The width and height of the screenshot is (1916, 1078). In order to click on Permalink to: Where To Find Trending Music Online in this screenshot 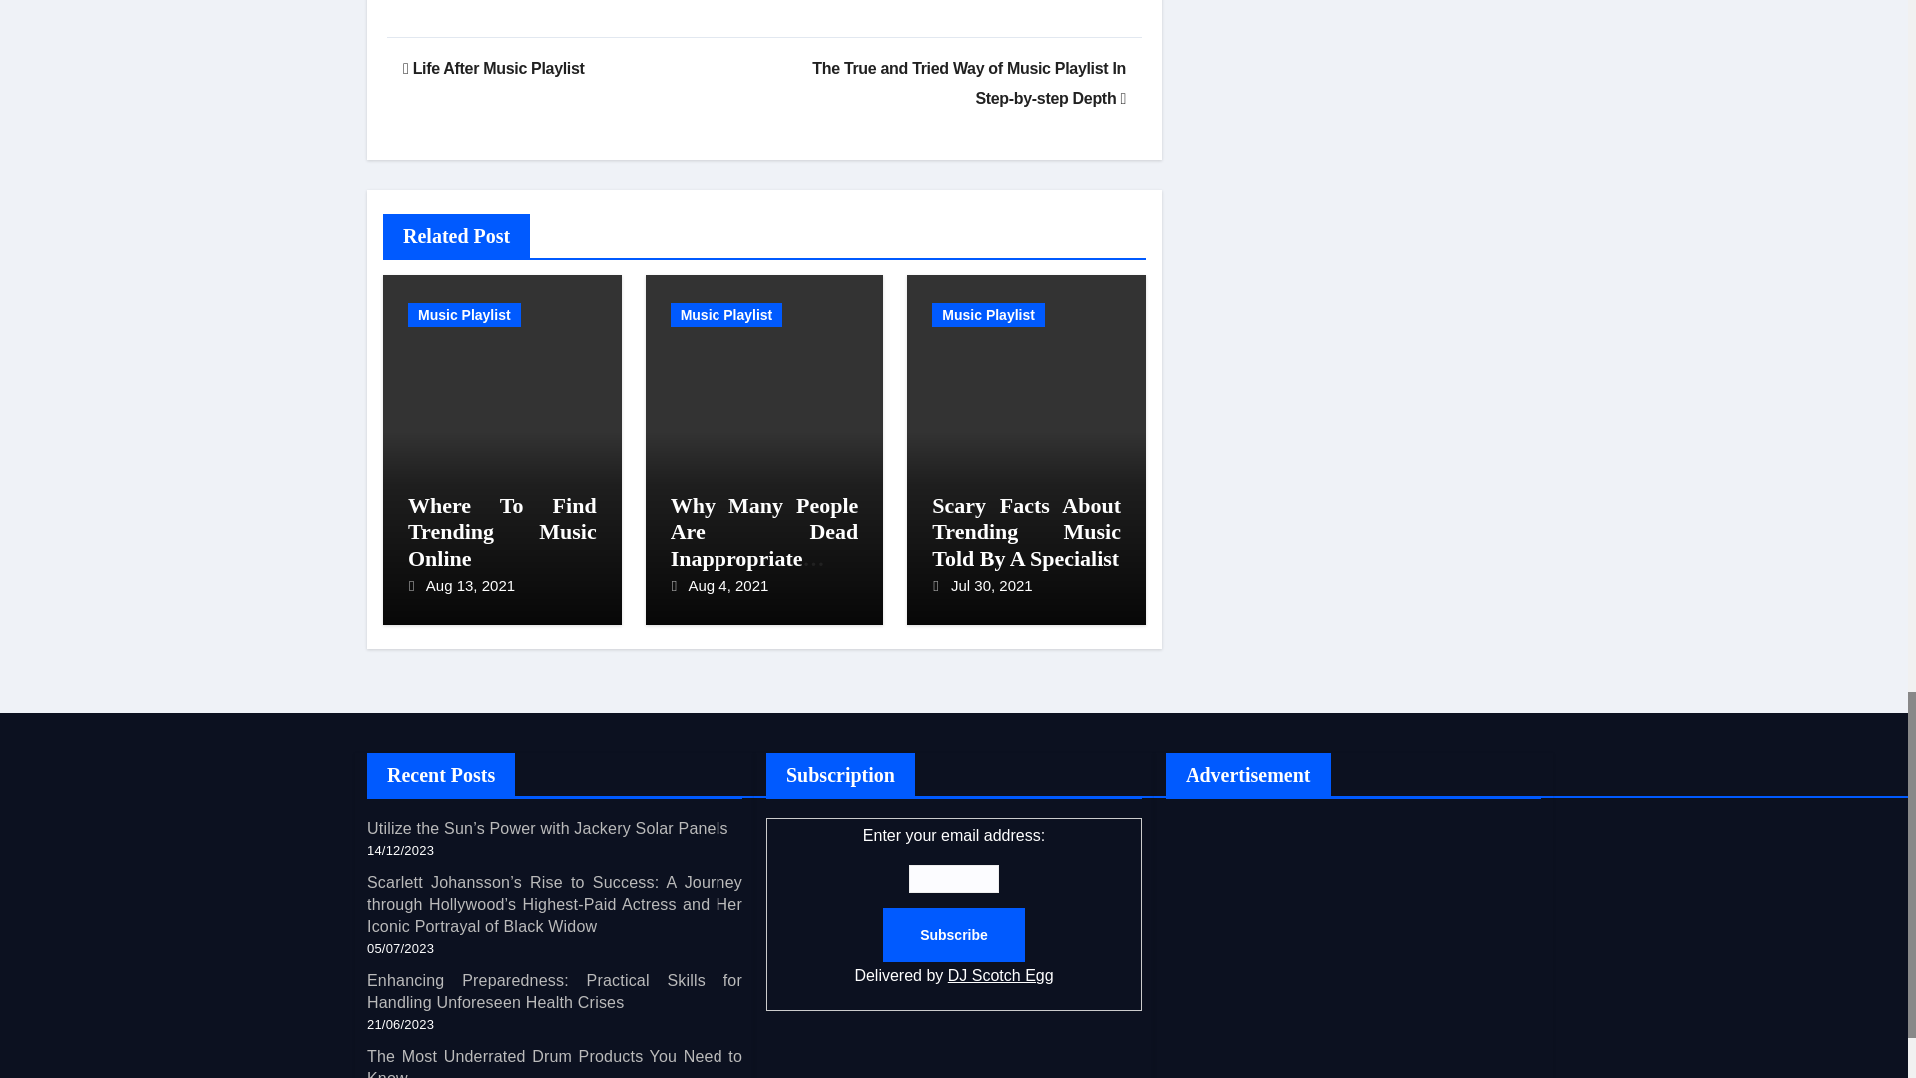, I will do `click(501, 531)`.